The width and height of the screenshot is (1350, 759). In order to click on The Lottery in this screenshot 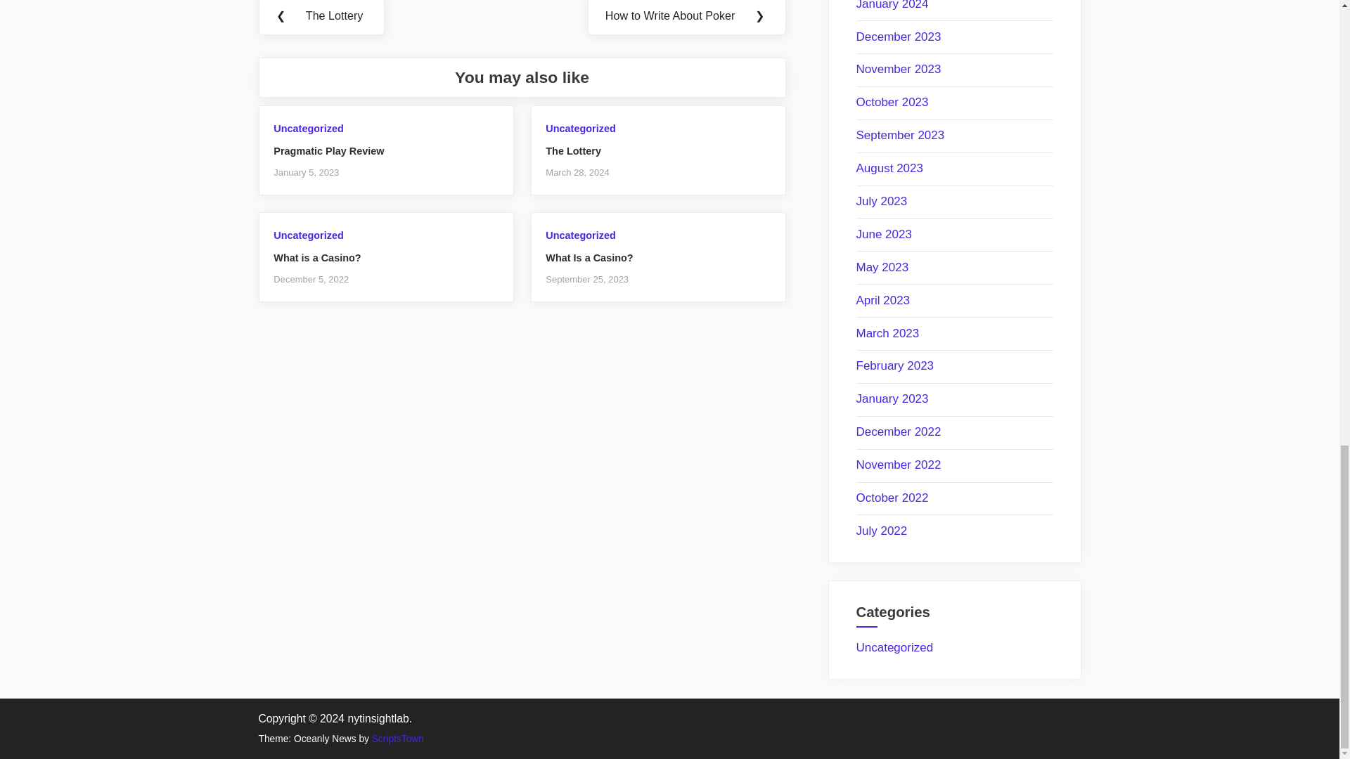, I will do `click(572, 150)`.